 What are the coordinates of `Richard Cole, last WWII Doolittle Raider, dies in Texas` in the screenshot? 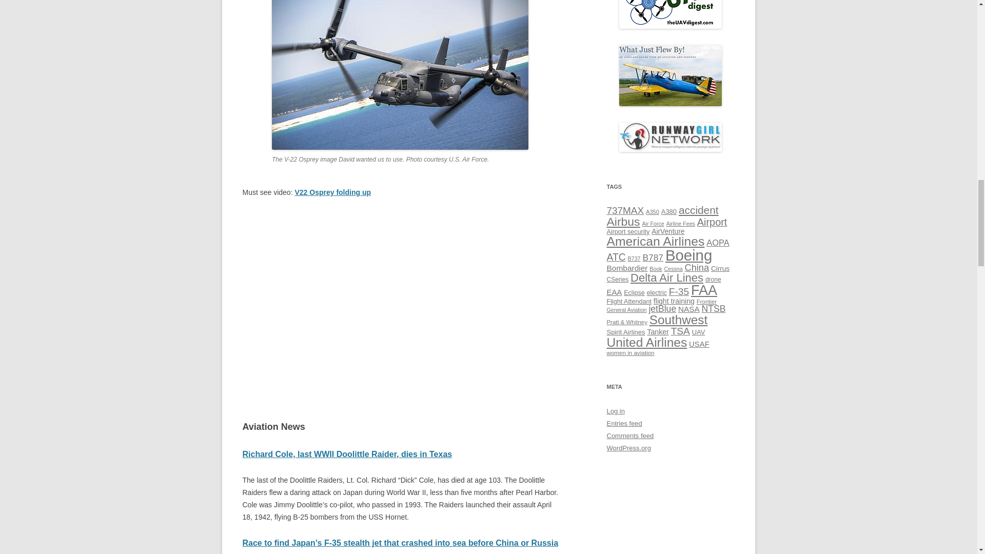 It's located at (347, 454).